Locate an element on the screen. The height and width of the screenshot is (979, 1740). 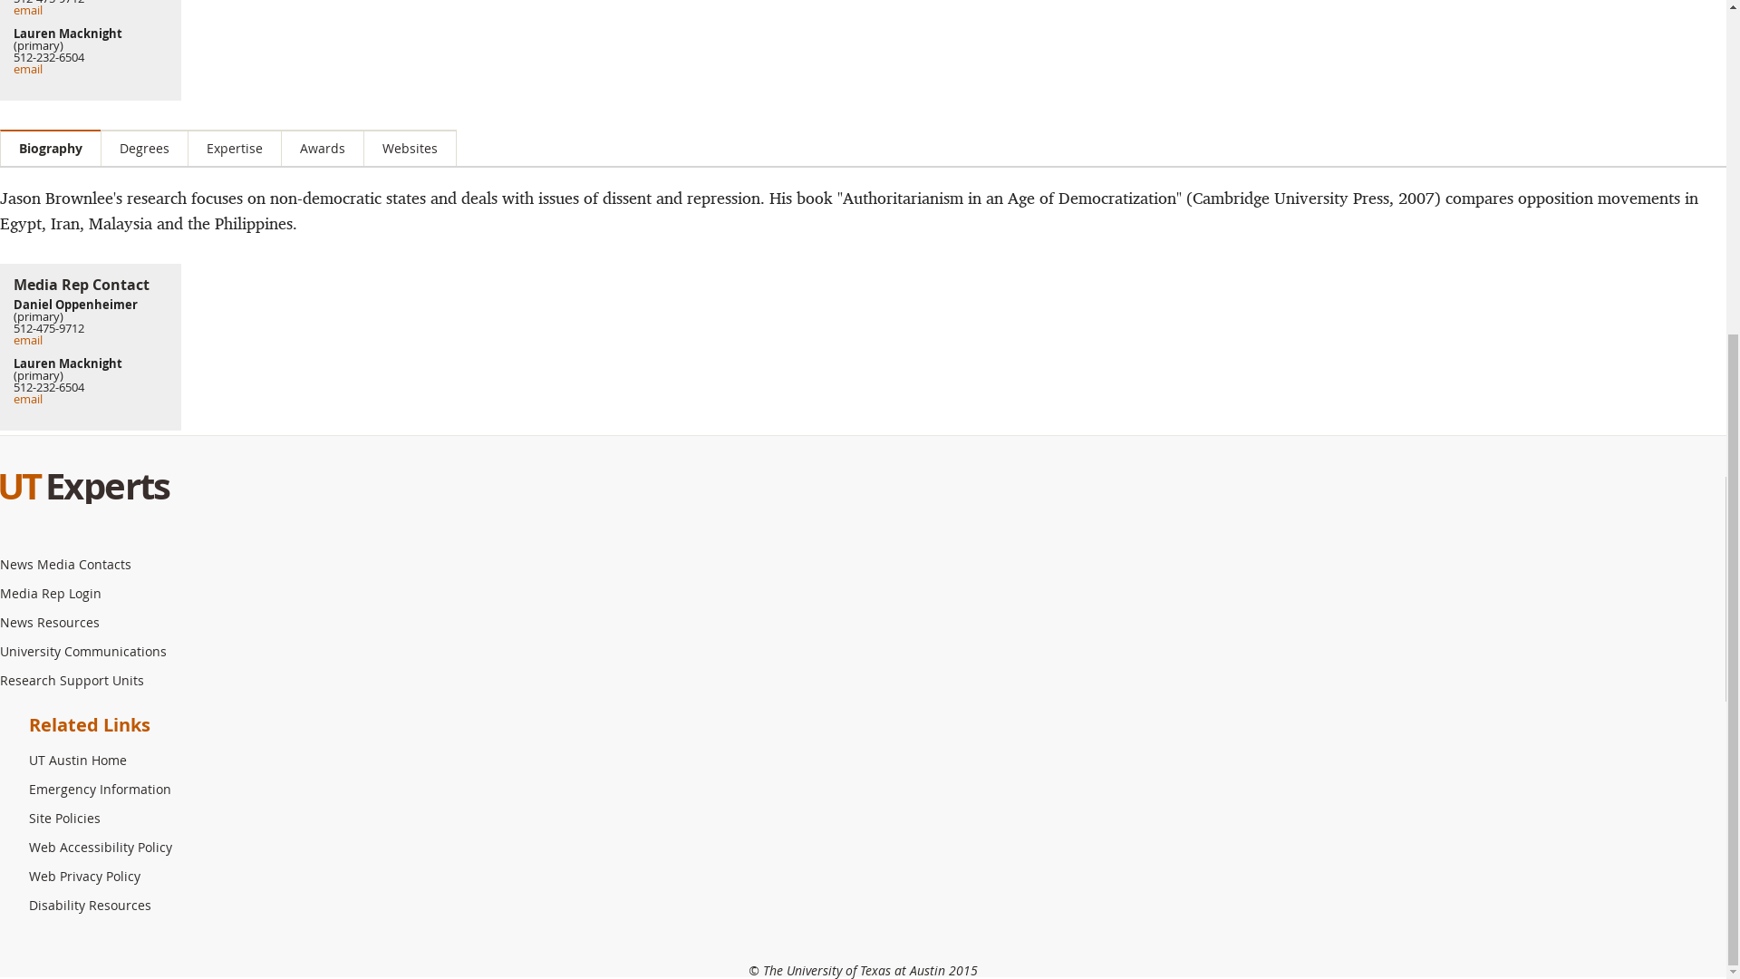
Research Support Units is located at coordinates (76, 680).